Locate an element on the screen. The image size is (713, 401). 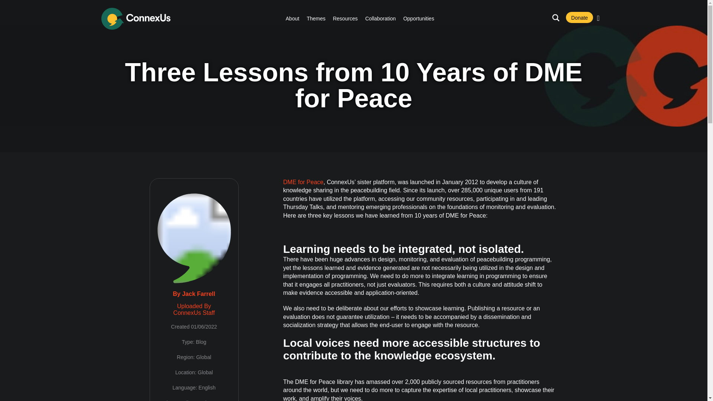
Collaboration is located at coordinates (380, 19).